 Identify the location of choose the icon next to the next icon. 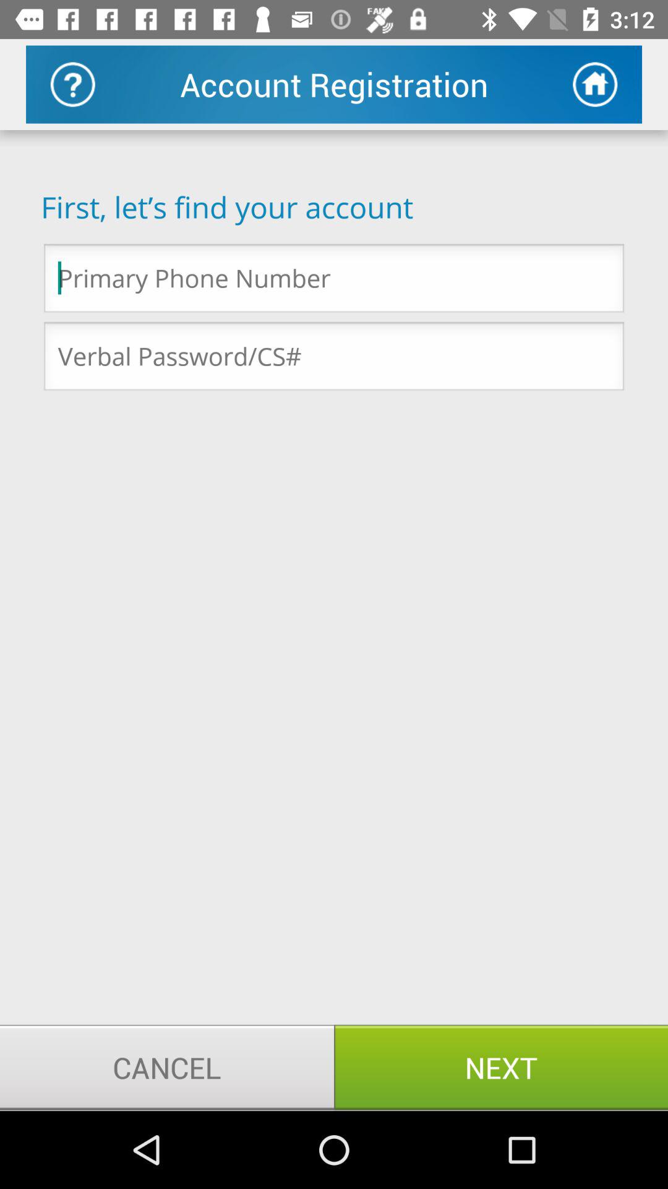
(167, 1067).